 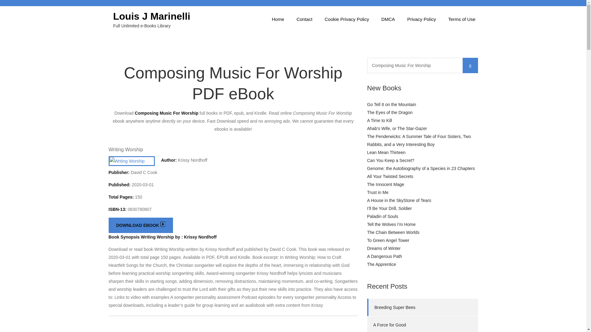 I want to click on Search for:, so click(x=422, y=65).